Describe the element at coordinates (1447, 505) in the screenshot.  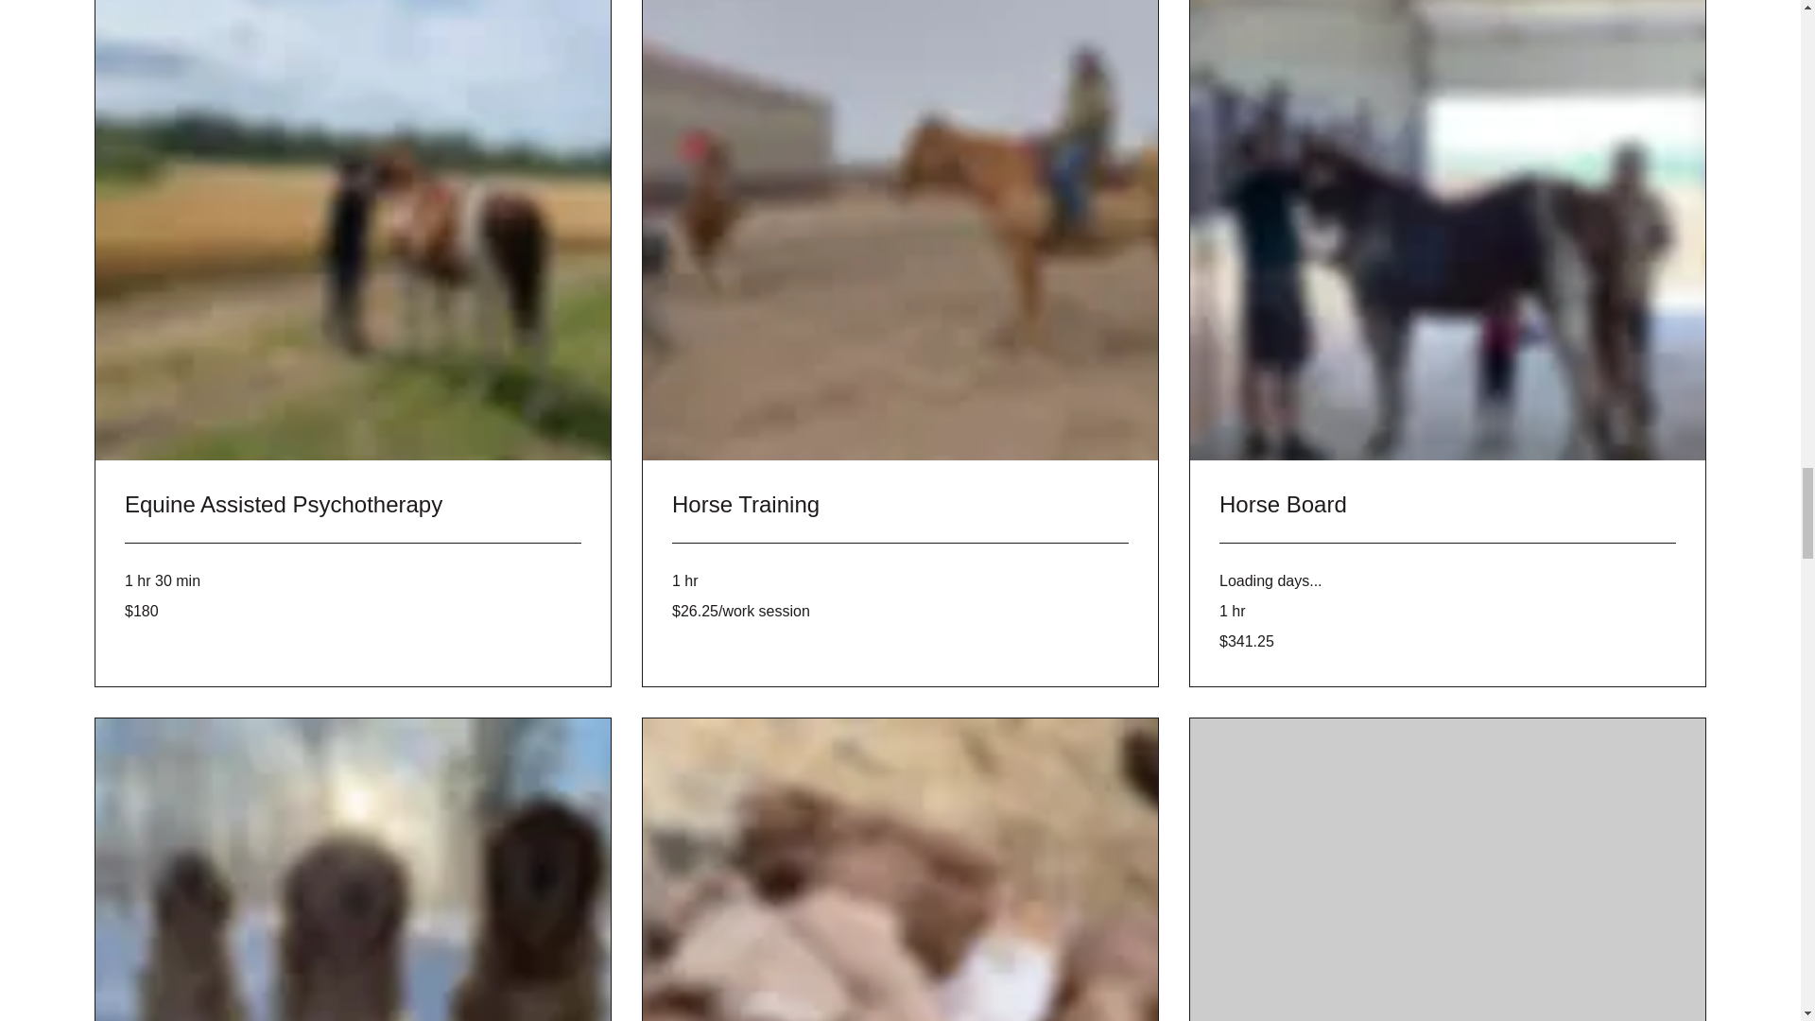
I see `Horse Board` at that location.